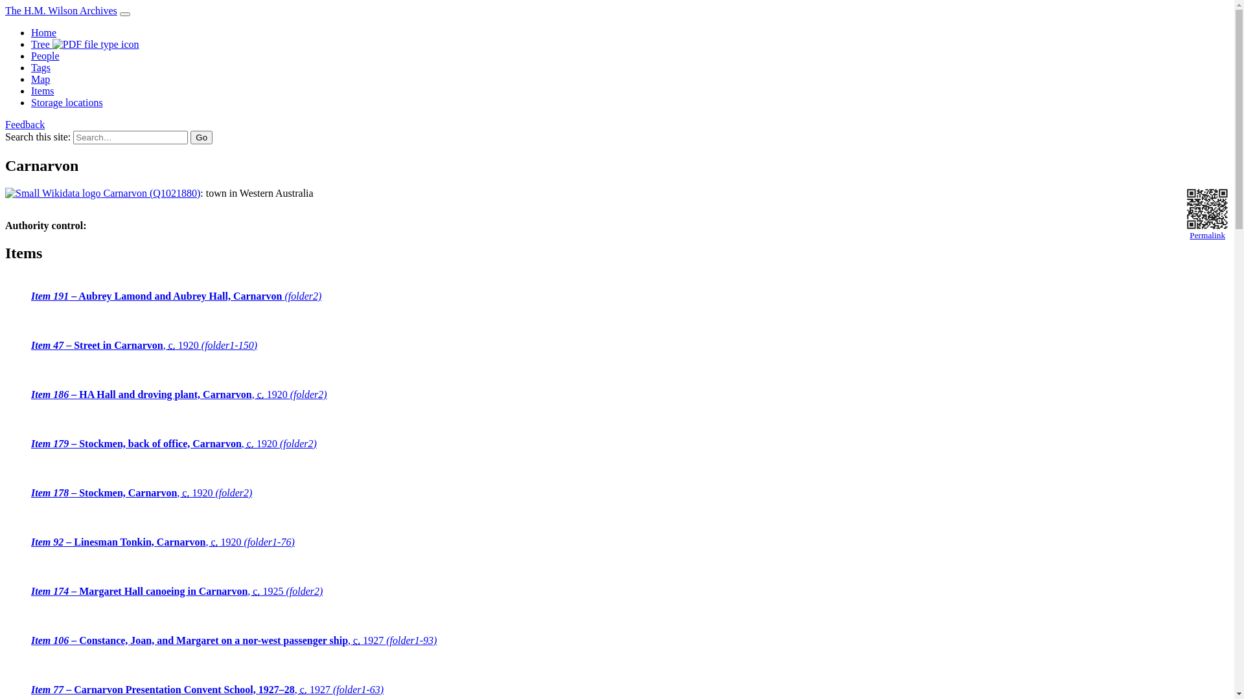  I want to click on Home, so click(44, 32).